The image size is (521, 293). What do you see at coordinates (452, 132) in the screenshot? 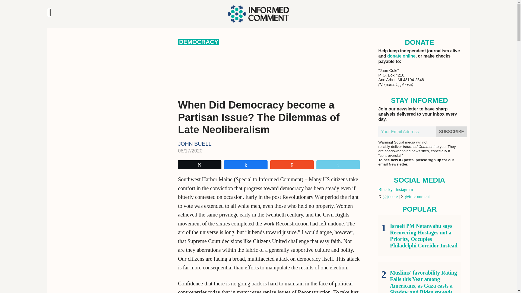
I see `subscribe` at bounding box center [452, 132].